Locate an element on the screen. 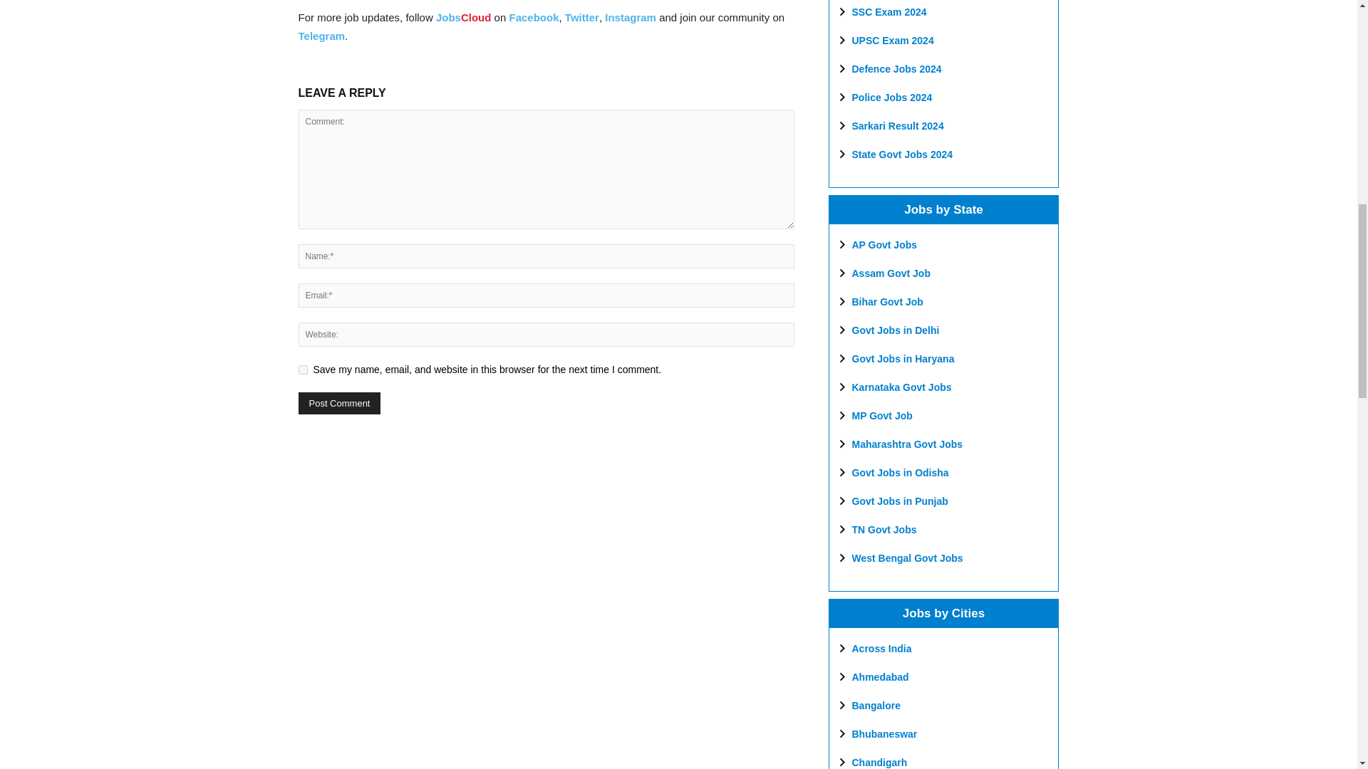 The width and height of the screenshot is (1368, 769). Post Comment is located at coordinates (339, 403).